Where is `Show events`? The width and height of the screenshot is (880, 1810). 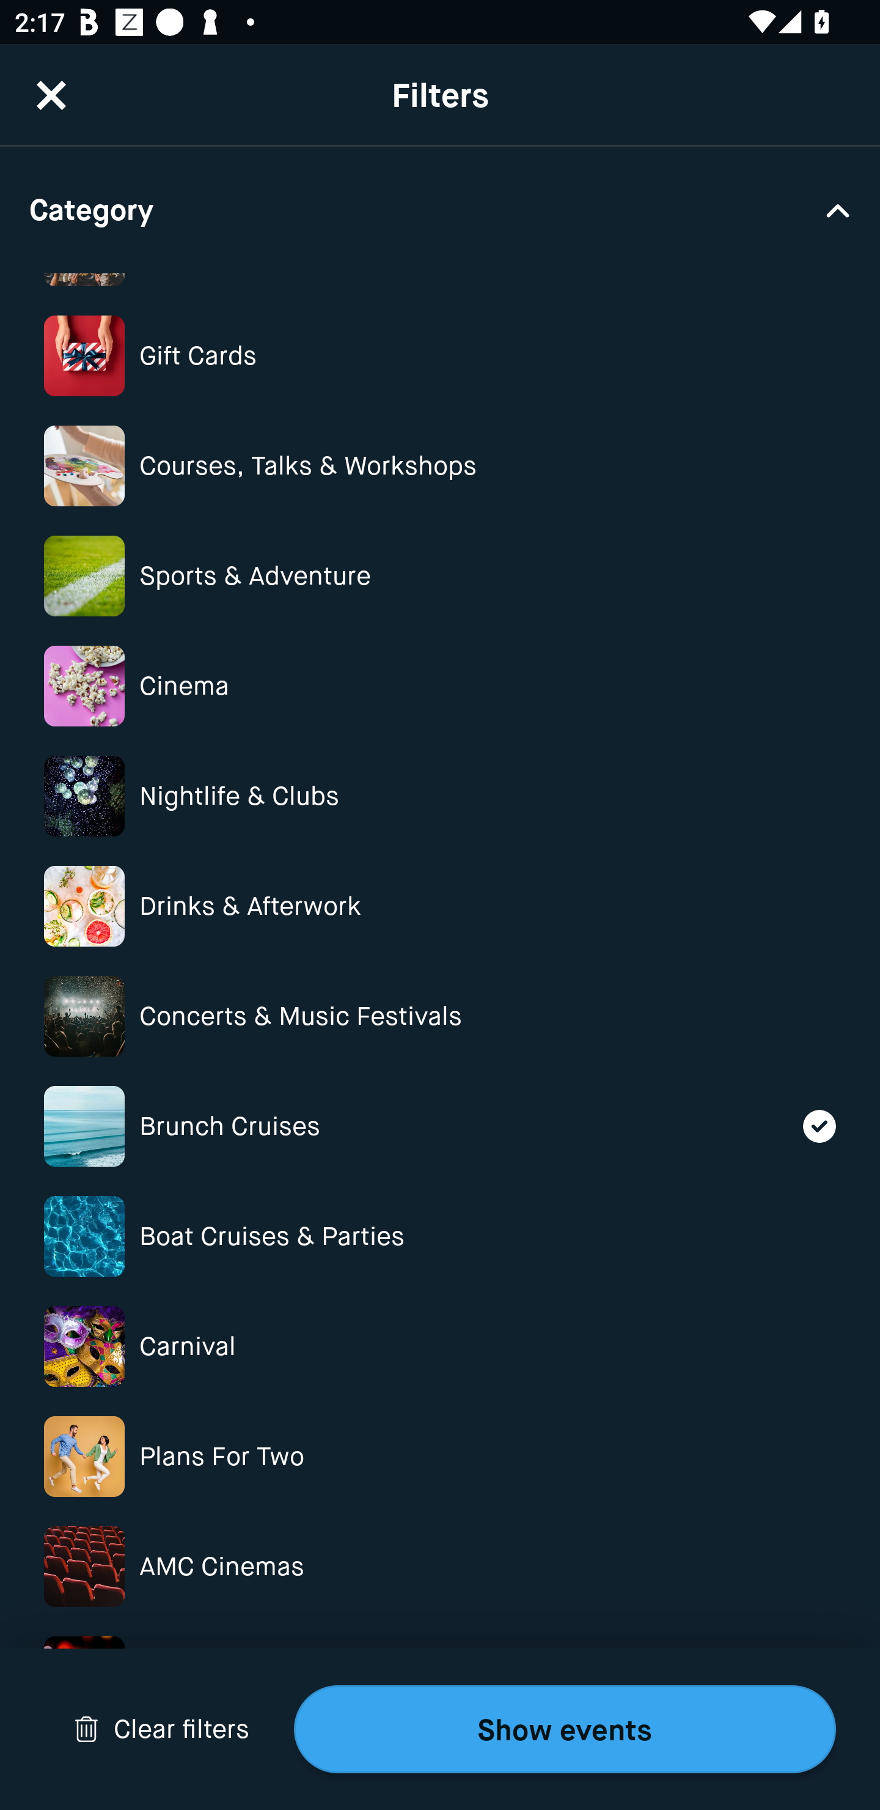 Show events is located at coordinates (565, 1729).